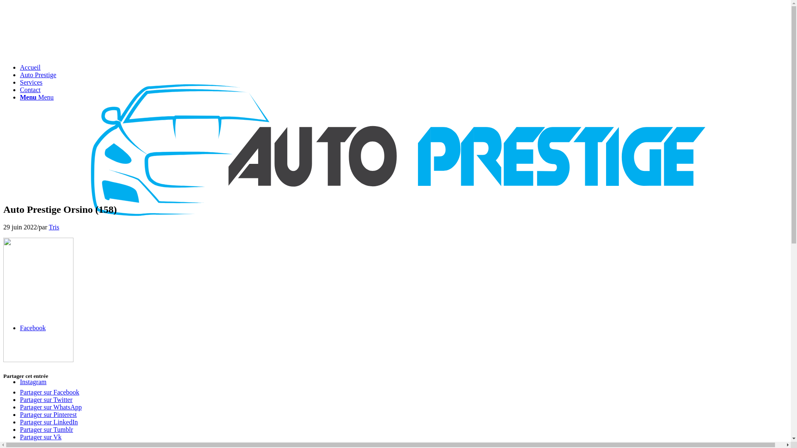 The width and height of the screenshot is (797, 448). Describe the element at coordinates (41, 437) in the screenshot. I see `Partager sur Vk` at that location.